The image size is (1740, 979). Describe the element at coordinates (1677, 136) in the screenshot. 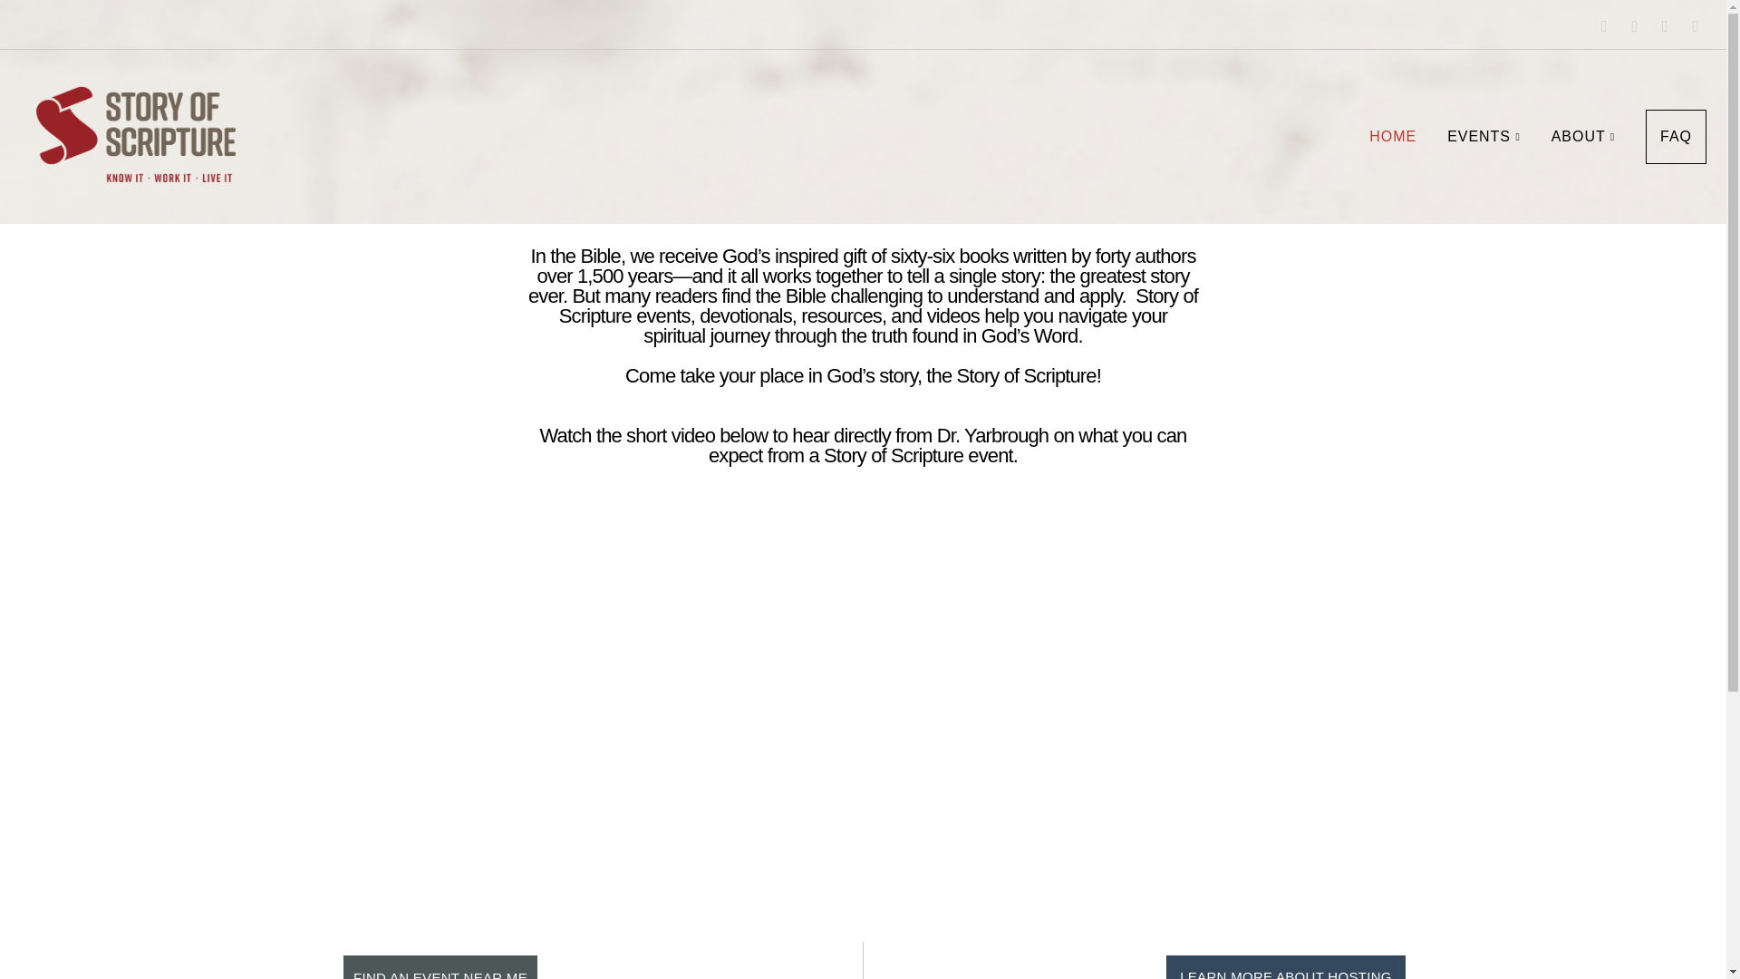

I see `FAQ` at that location.